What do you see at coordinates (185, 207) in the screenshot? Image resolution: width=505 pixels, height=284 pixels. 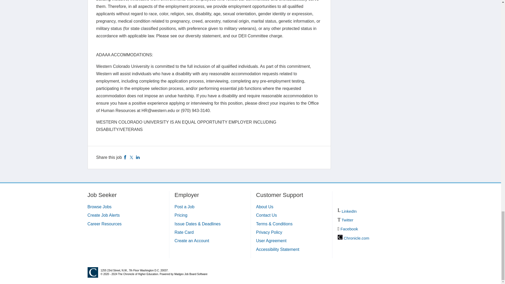 I see `Post a Job` at bounding box center [185, 207].